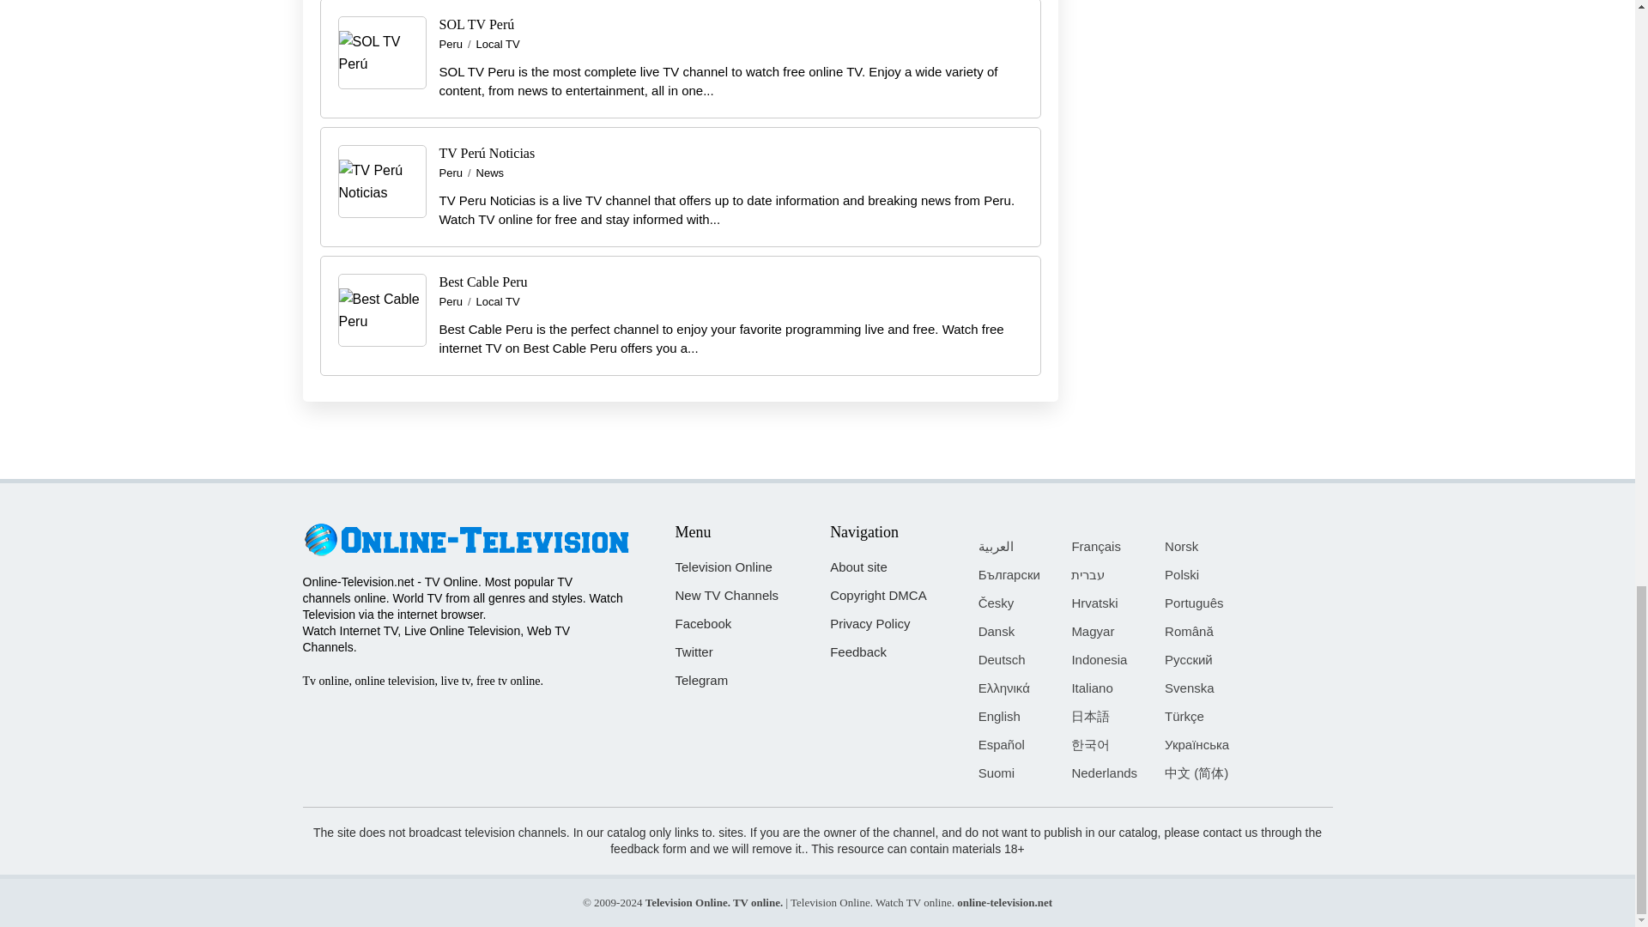 Image resolution: width=1648 pixels, height=927 pixels. I want to click on Best Cable Peru, so click(381, 311).